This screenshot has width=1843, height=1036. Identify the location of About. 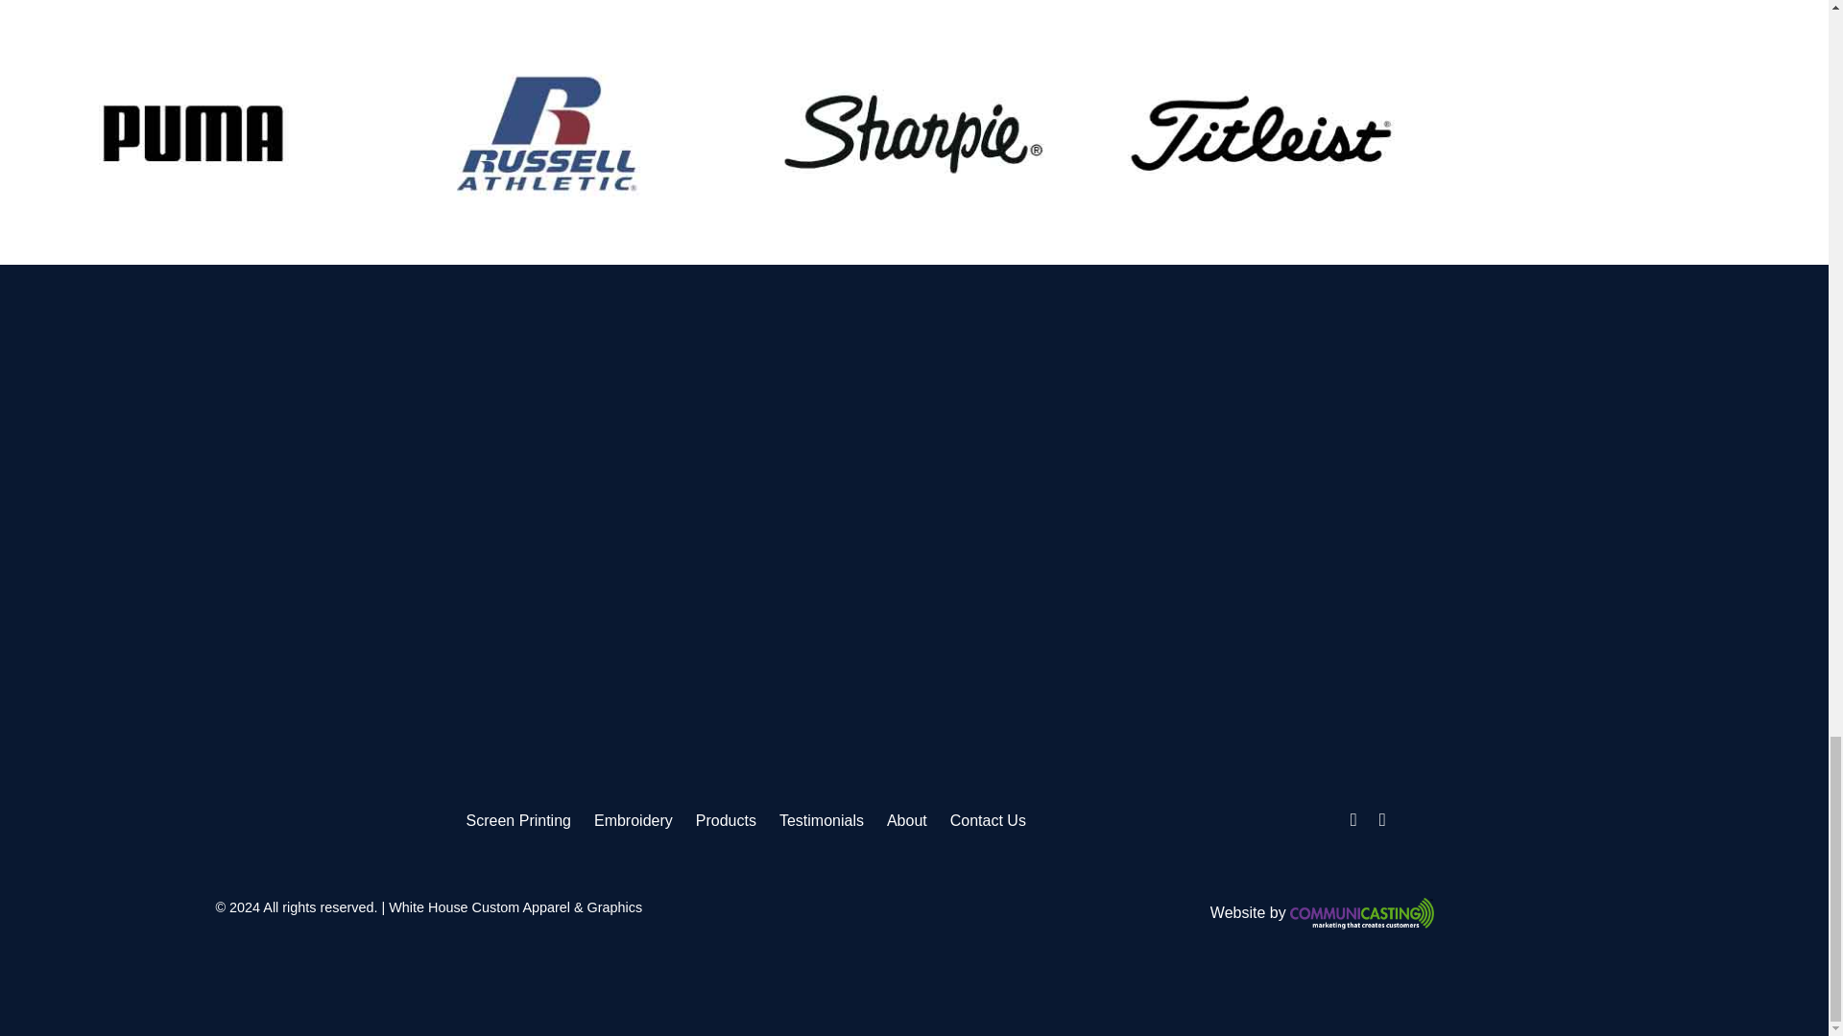
(906, 820).